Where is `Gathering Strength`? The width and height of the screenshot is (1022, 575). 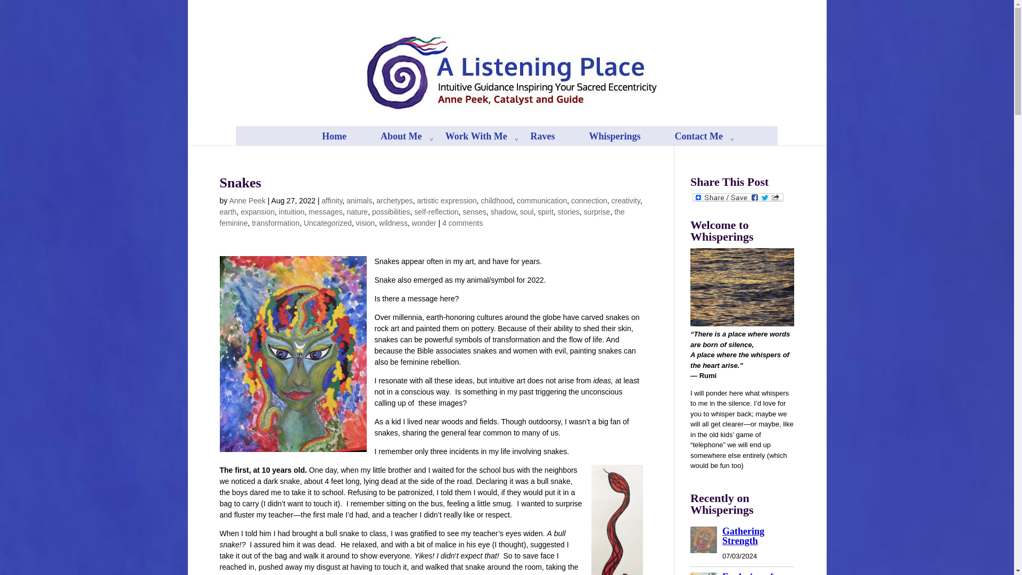
Gathering Strength is located at coordinates (743, 536).